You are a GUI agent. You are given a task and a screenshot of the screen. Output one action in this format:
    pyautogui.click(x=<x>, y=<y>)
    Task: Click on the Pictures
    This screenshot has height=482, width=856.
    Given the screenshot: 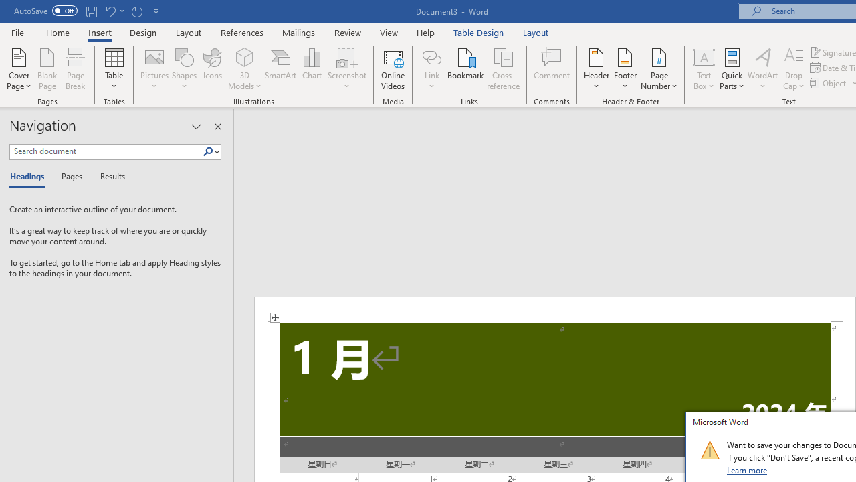 What is the action you would take?
    pyautogui.click(x=154, y=68)
    